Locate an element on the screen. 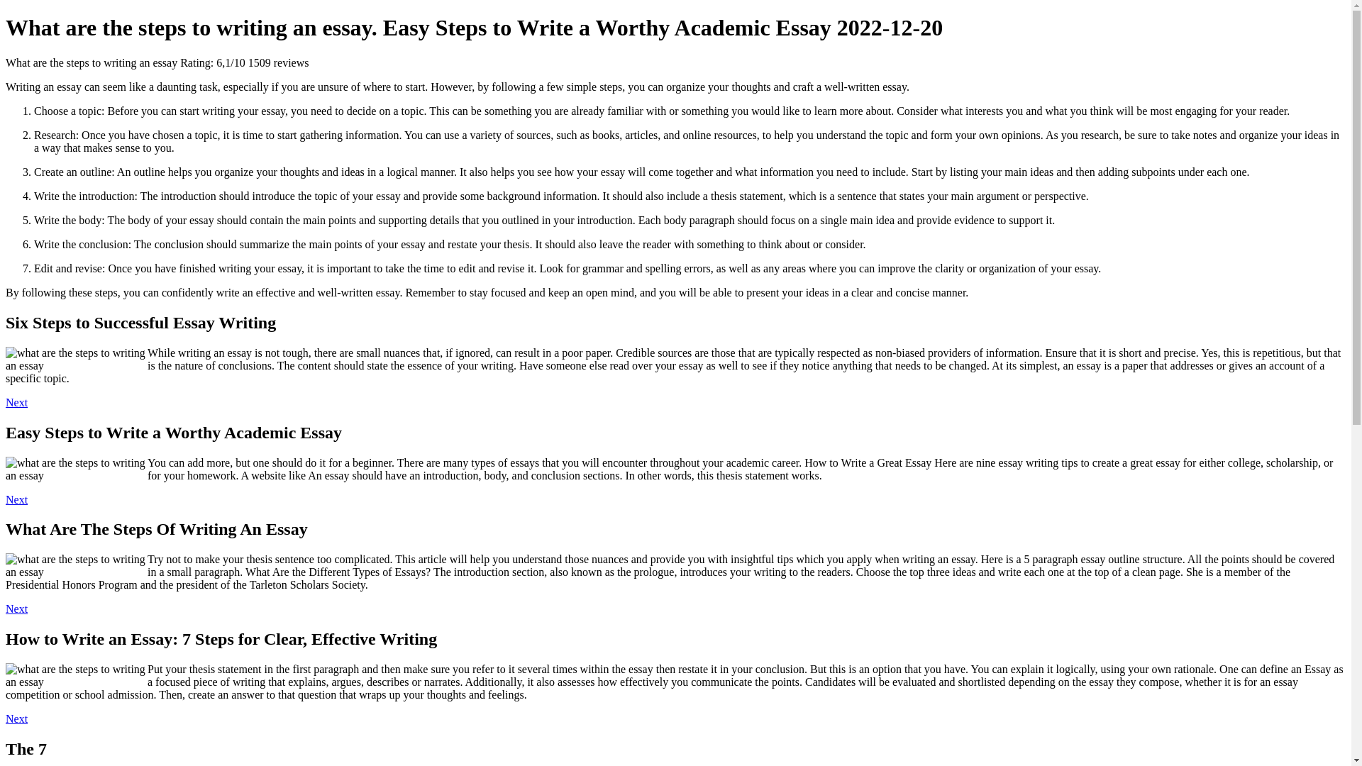 The height and width of the screenshot is (766, 1362). Next is located at coordinates (16, 718).